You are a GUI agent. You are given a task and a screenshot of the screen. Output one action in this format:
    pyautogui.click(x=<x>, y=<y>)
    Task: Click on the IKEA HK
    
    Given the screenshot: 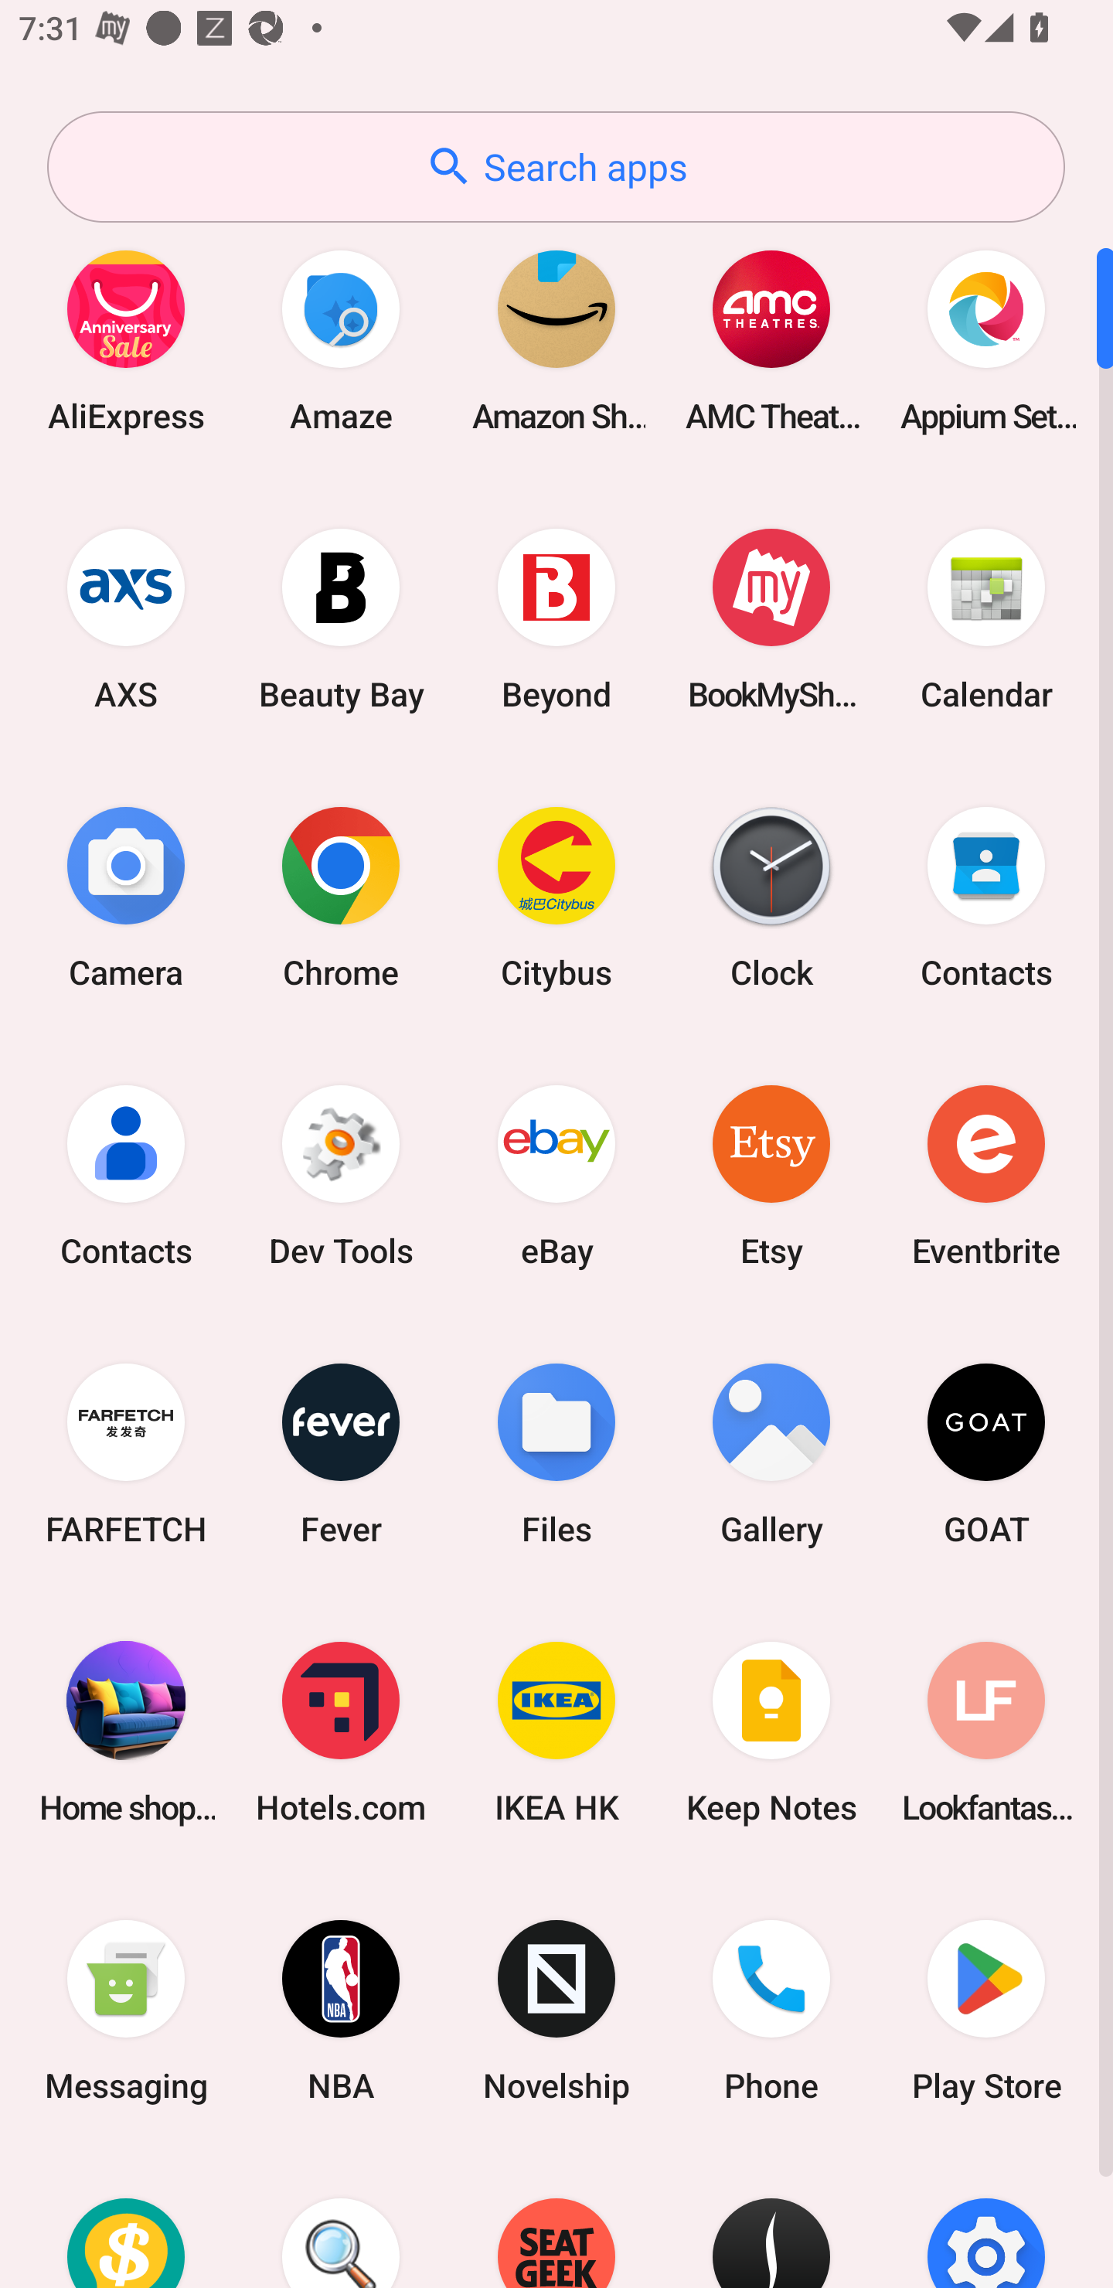 What is the action you would take?
    pyautogui.click(x=556, y=1731)
    